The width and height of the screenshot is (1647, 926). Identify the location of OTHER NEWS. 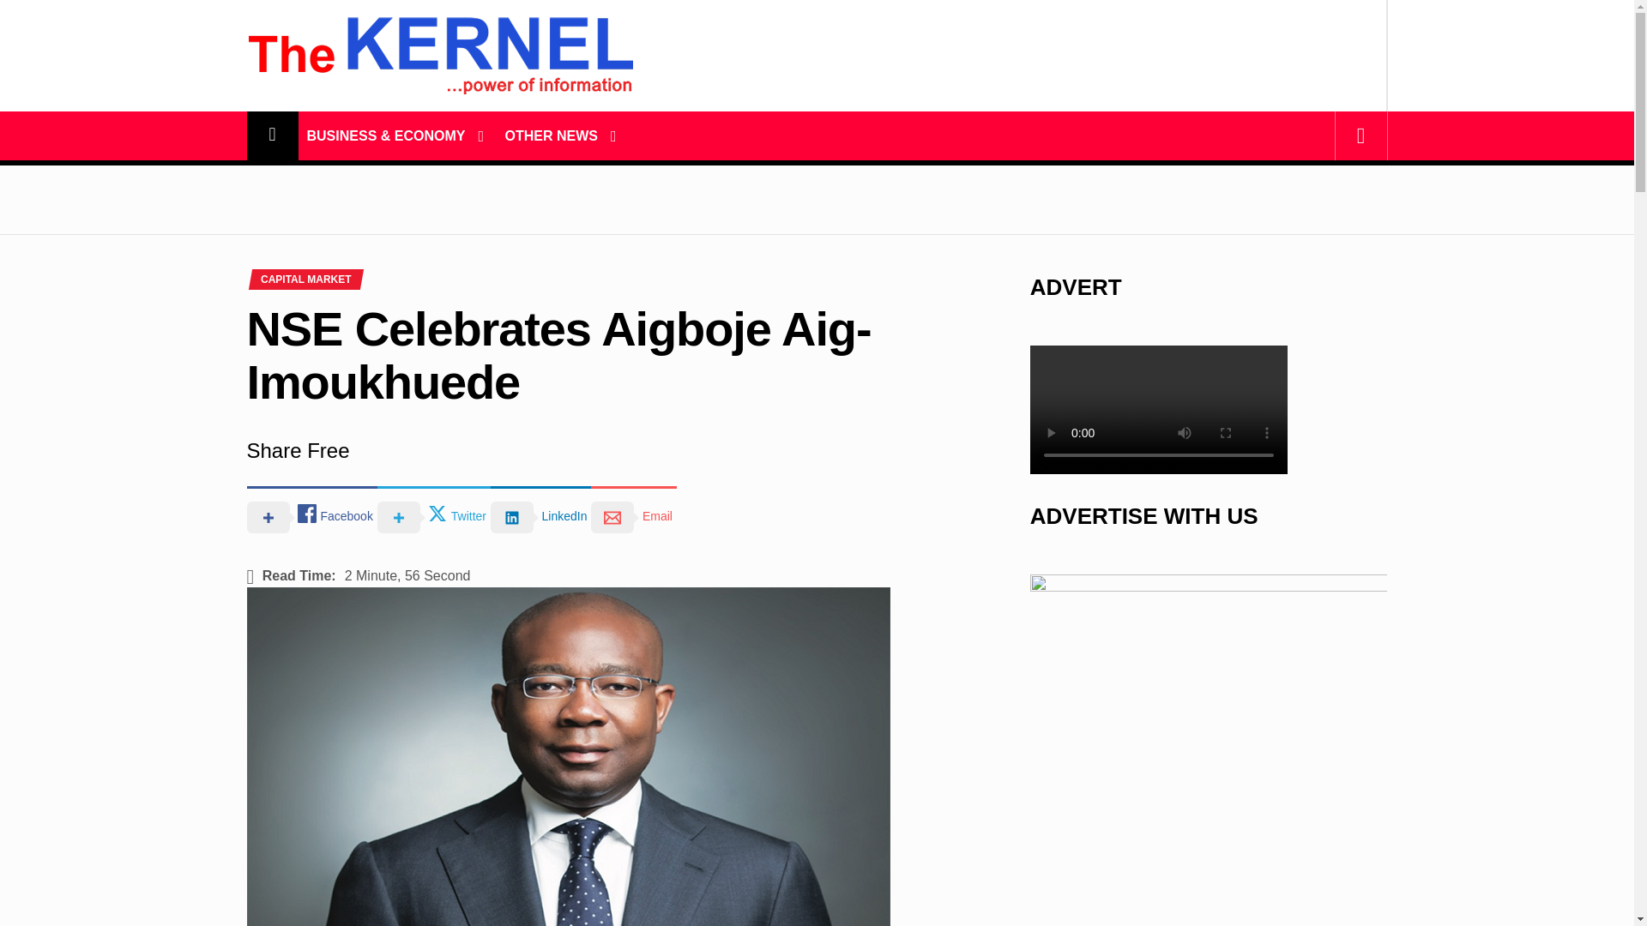
(551, 135).